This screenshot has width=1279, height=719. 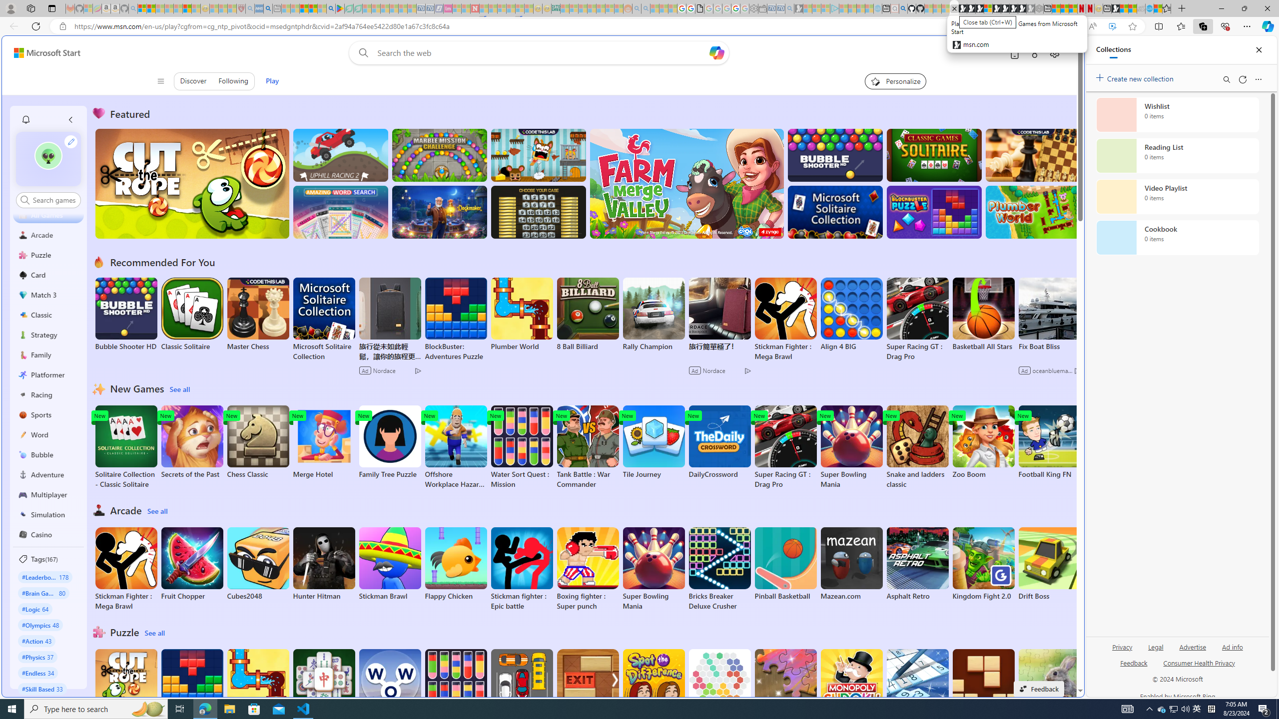 What do you see at coordinates (456, 564) in the screenshot?
I see `Flappy Chicken` at bounding box center [456, 564].